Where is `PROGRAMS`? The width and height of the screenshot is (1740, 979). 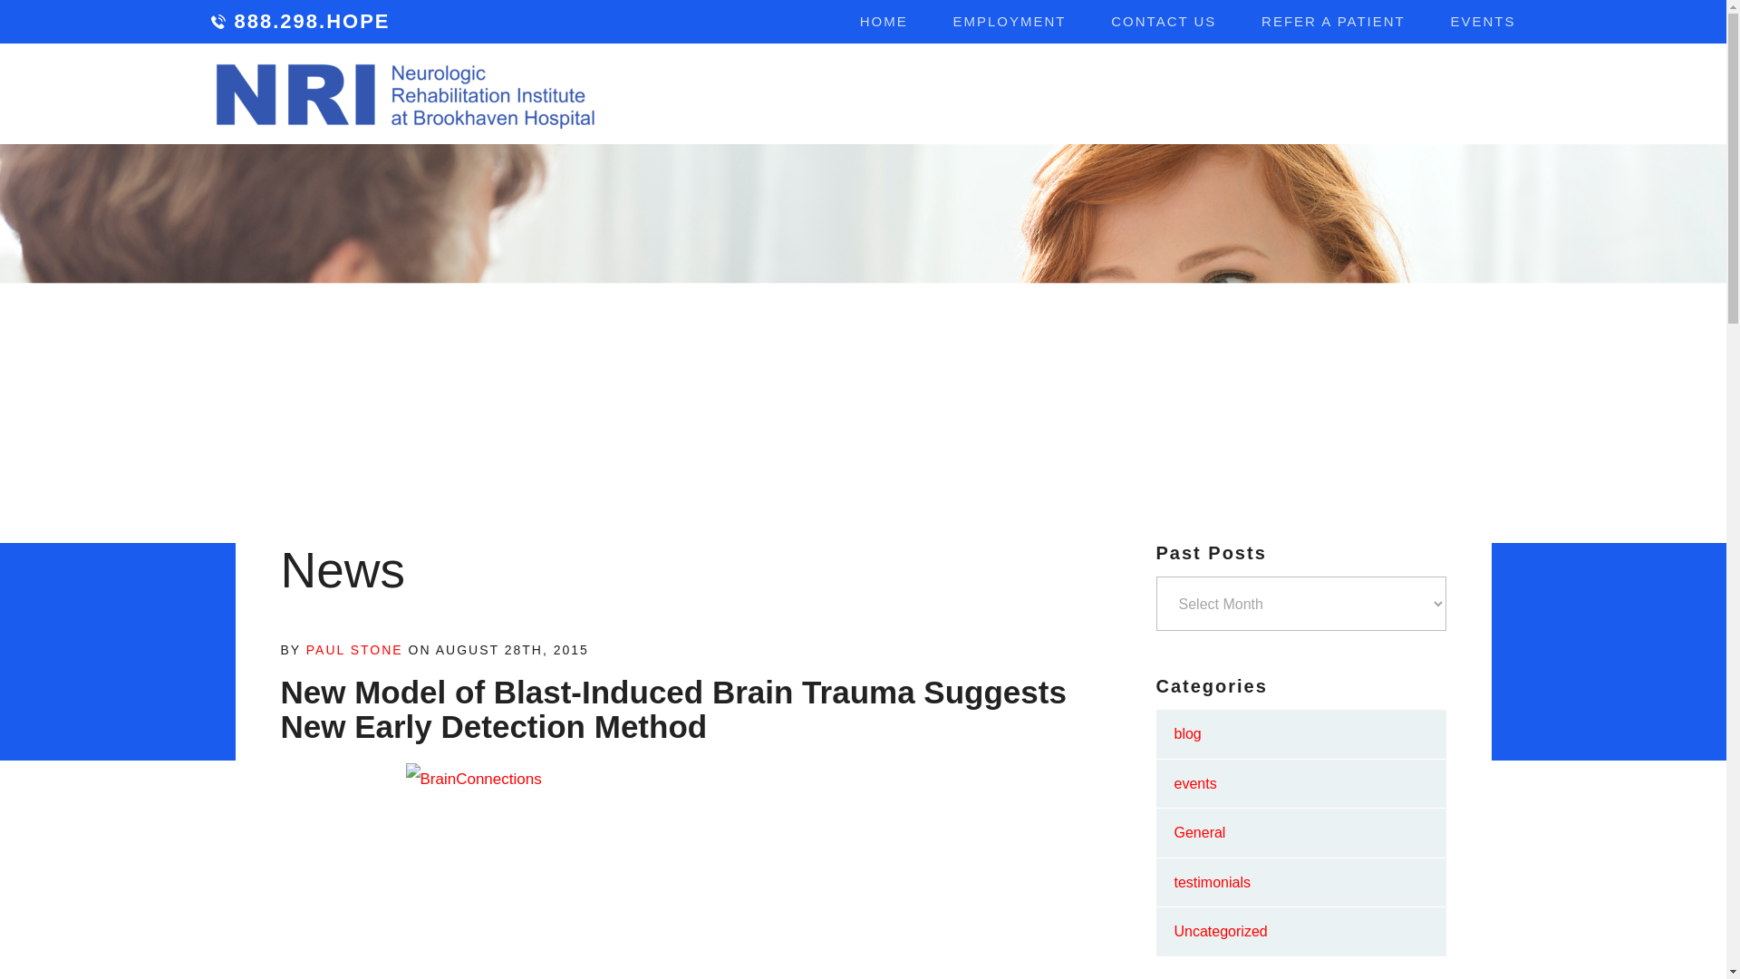 PROGRAMS is located at coordinates (920, 96).